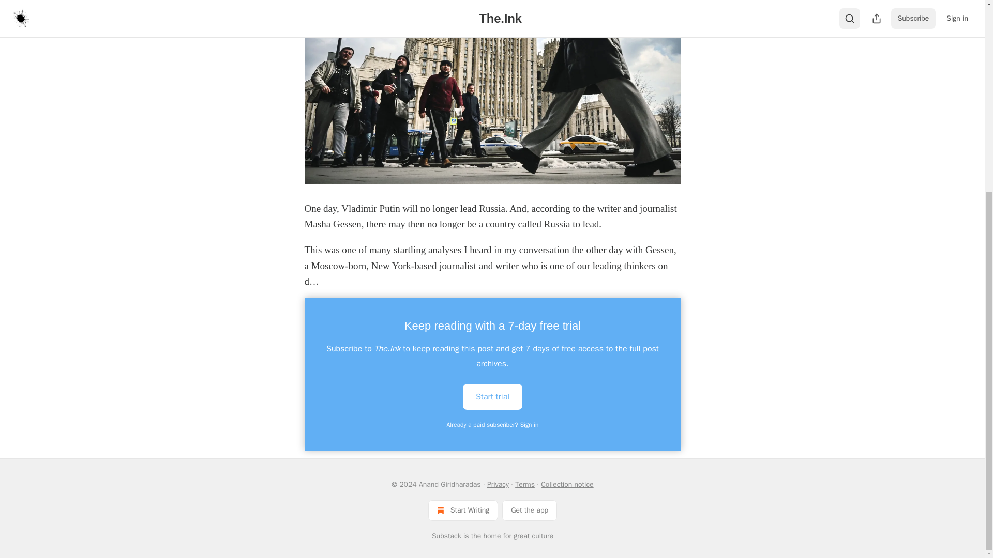  I want to click on Already a paid subscriber? Sign in, so click(493, 425).